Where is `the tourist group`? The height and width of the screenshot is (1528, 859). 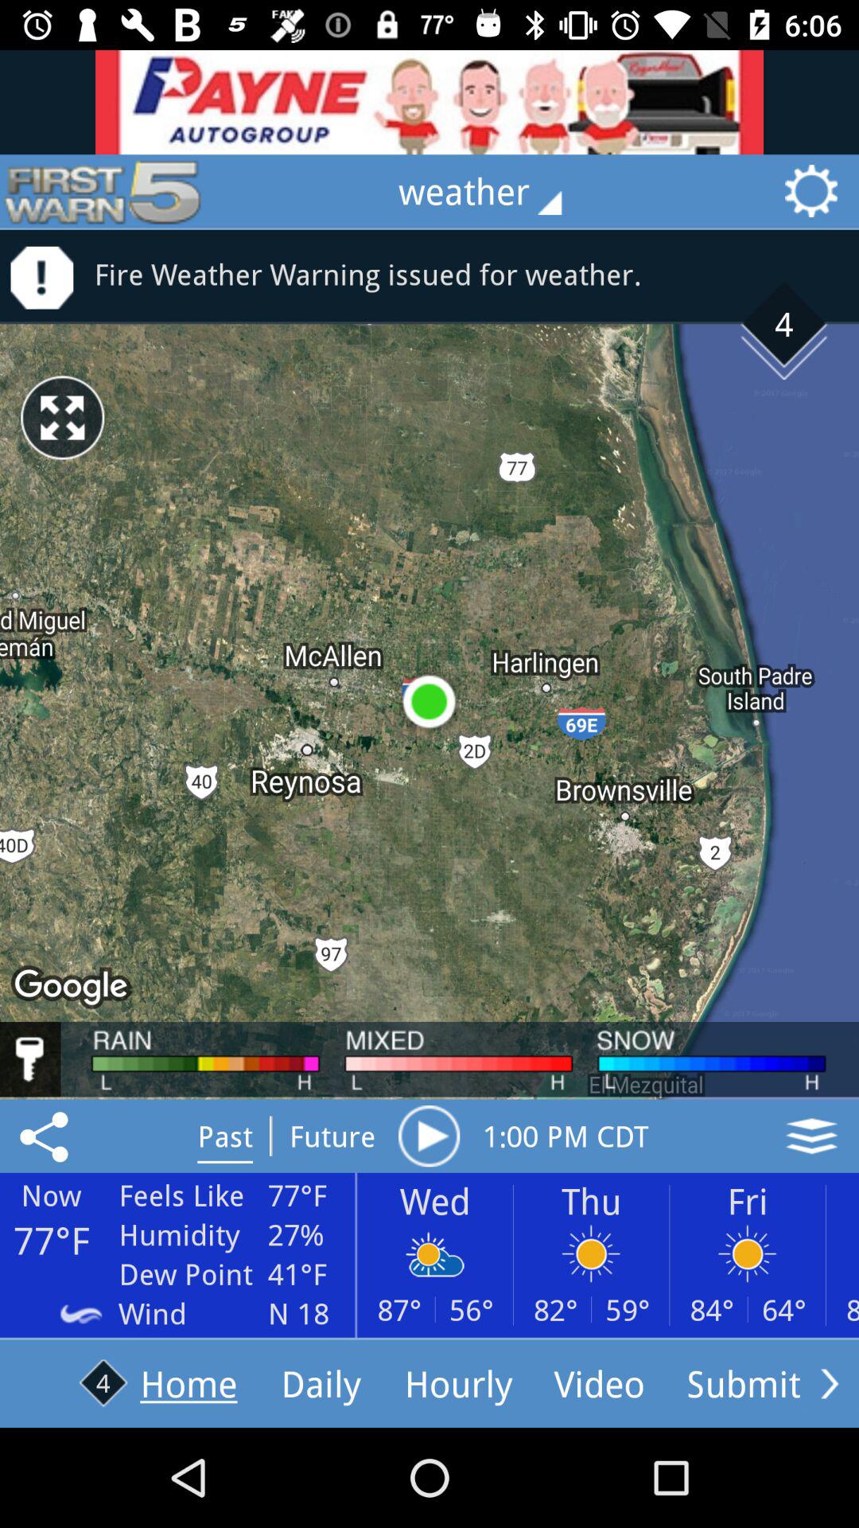 the tourist group is located at coordinates (429, 102).